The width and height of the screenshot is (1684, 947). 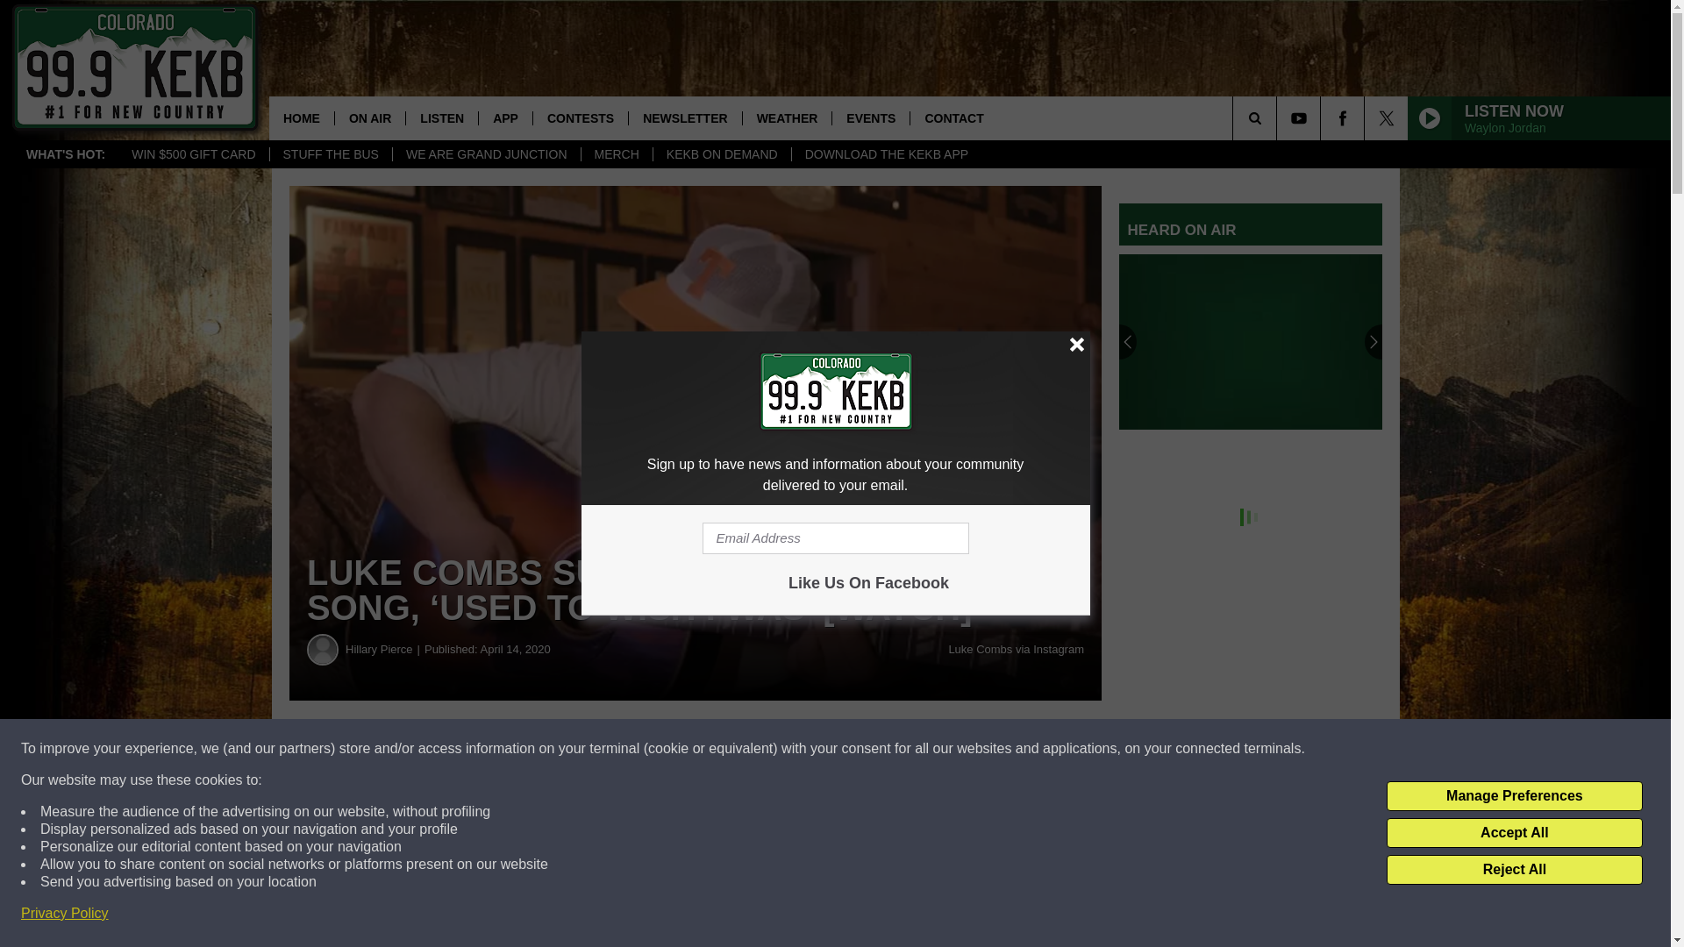 What do you see at coordinates (302, 117) in the screenshot?
I see `HOME` at bounding box center [302, 117].